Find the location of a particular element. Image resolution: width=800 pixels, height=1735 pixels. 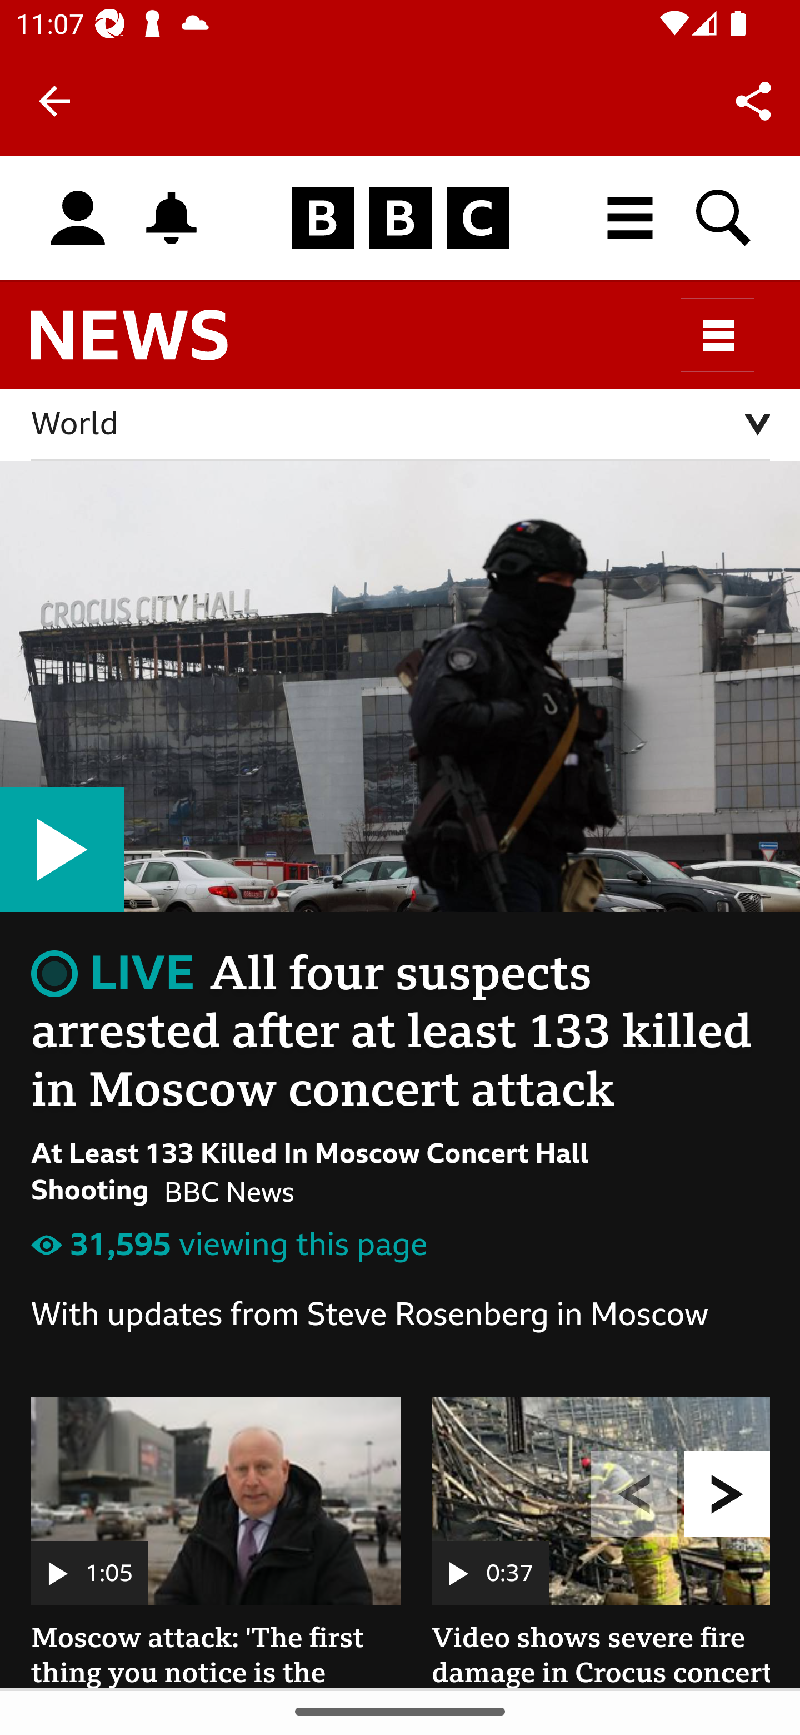

Back is located at coordinates (54, 101).